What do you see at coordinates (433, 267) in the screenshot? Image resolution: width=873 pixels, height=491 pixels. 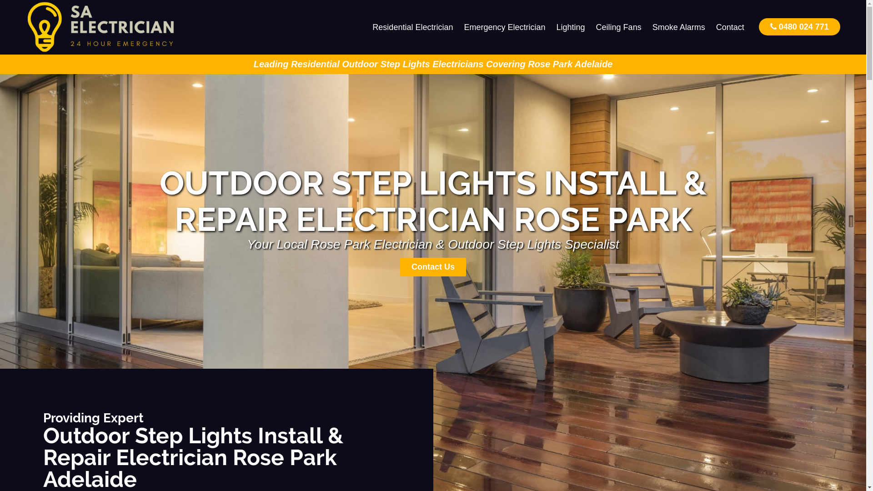 I see `Contact Us` at bounding box center [433, 267].